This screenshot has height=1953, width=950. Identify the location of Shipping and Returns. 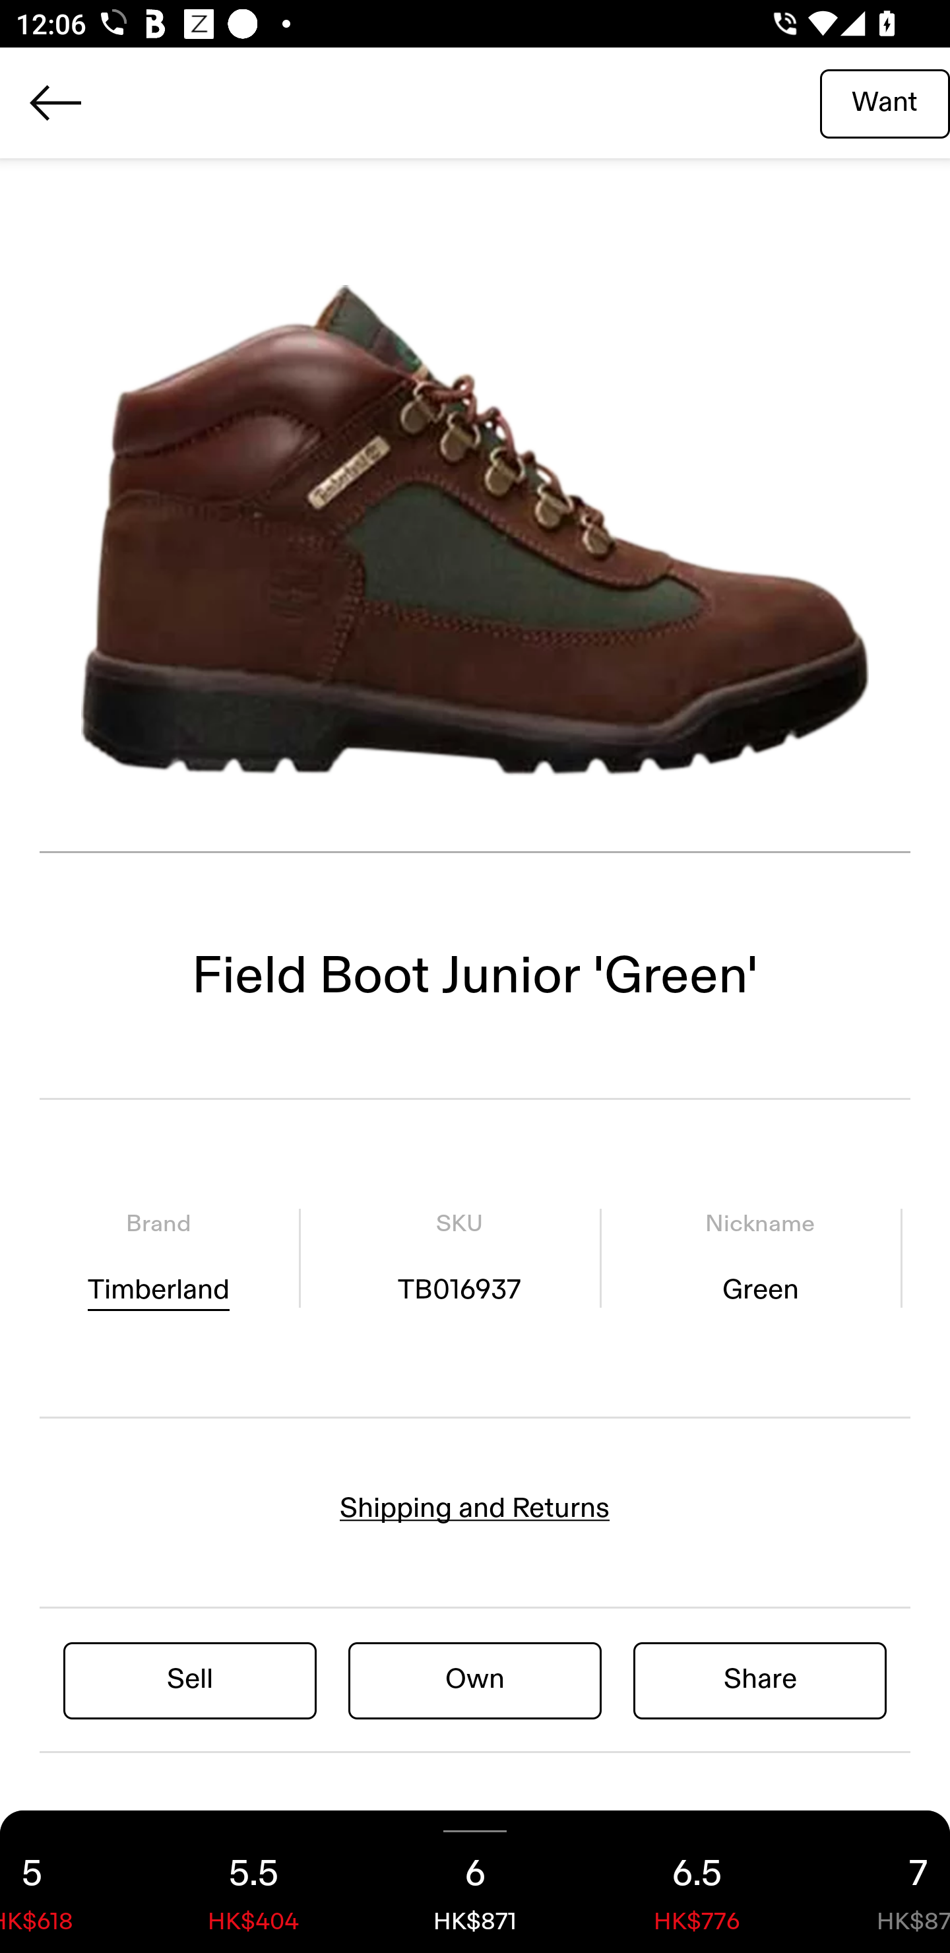
(475, 1508).